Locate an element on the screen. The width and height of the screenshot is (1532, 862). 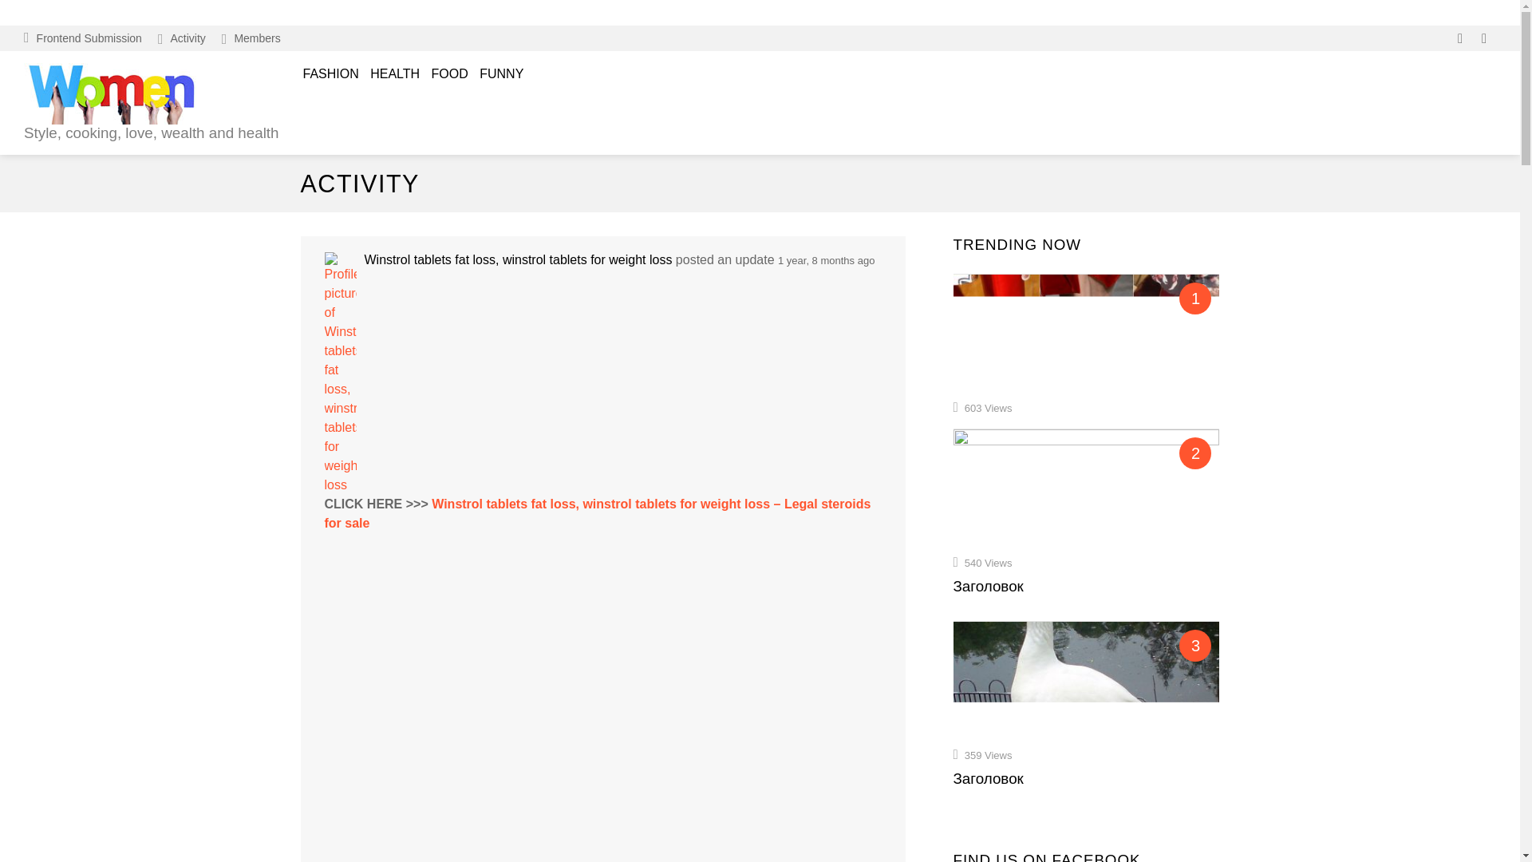
FUNNY is located at coordinates (501, 74).